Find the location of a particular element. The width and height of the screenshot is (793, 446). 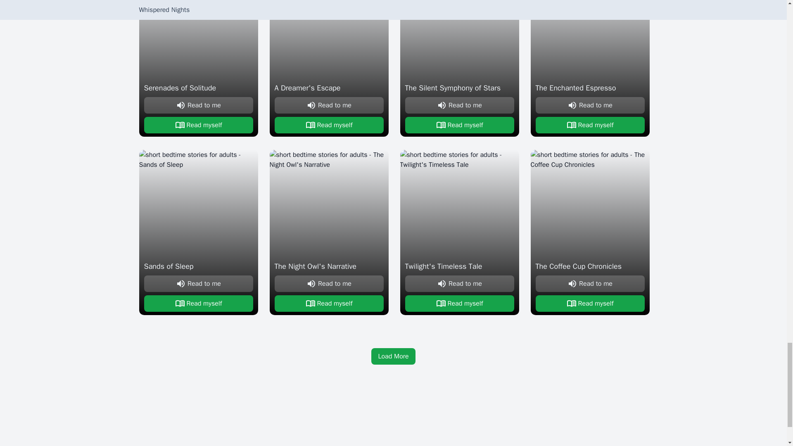

Read myself is located at coordinates (590, 303).